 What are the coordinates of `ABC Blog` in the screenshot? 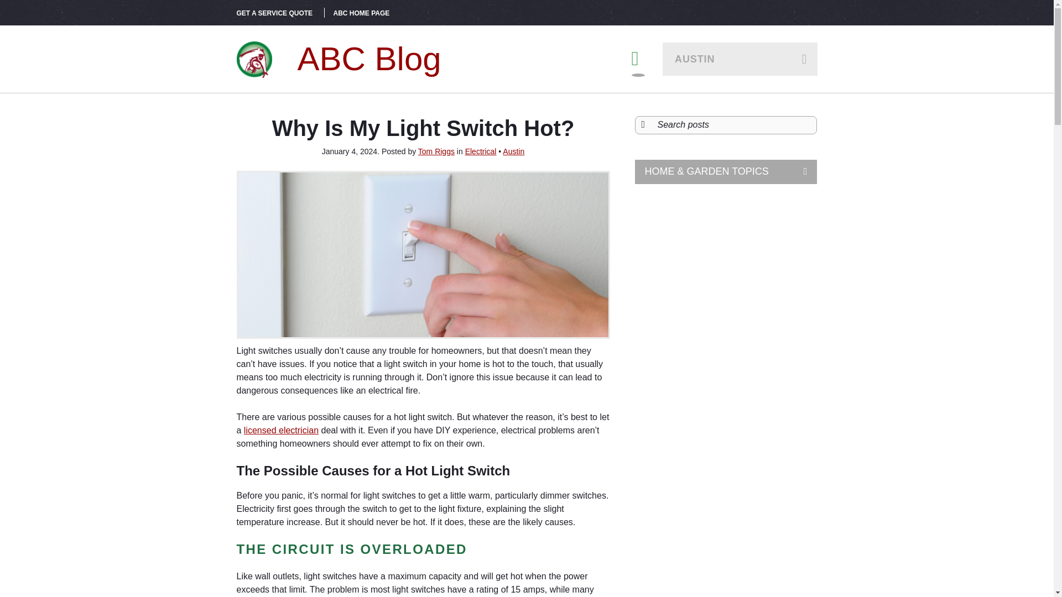 It's located at (339, 59).